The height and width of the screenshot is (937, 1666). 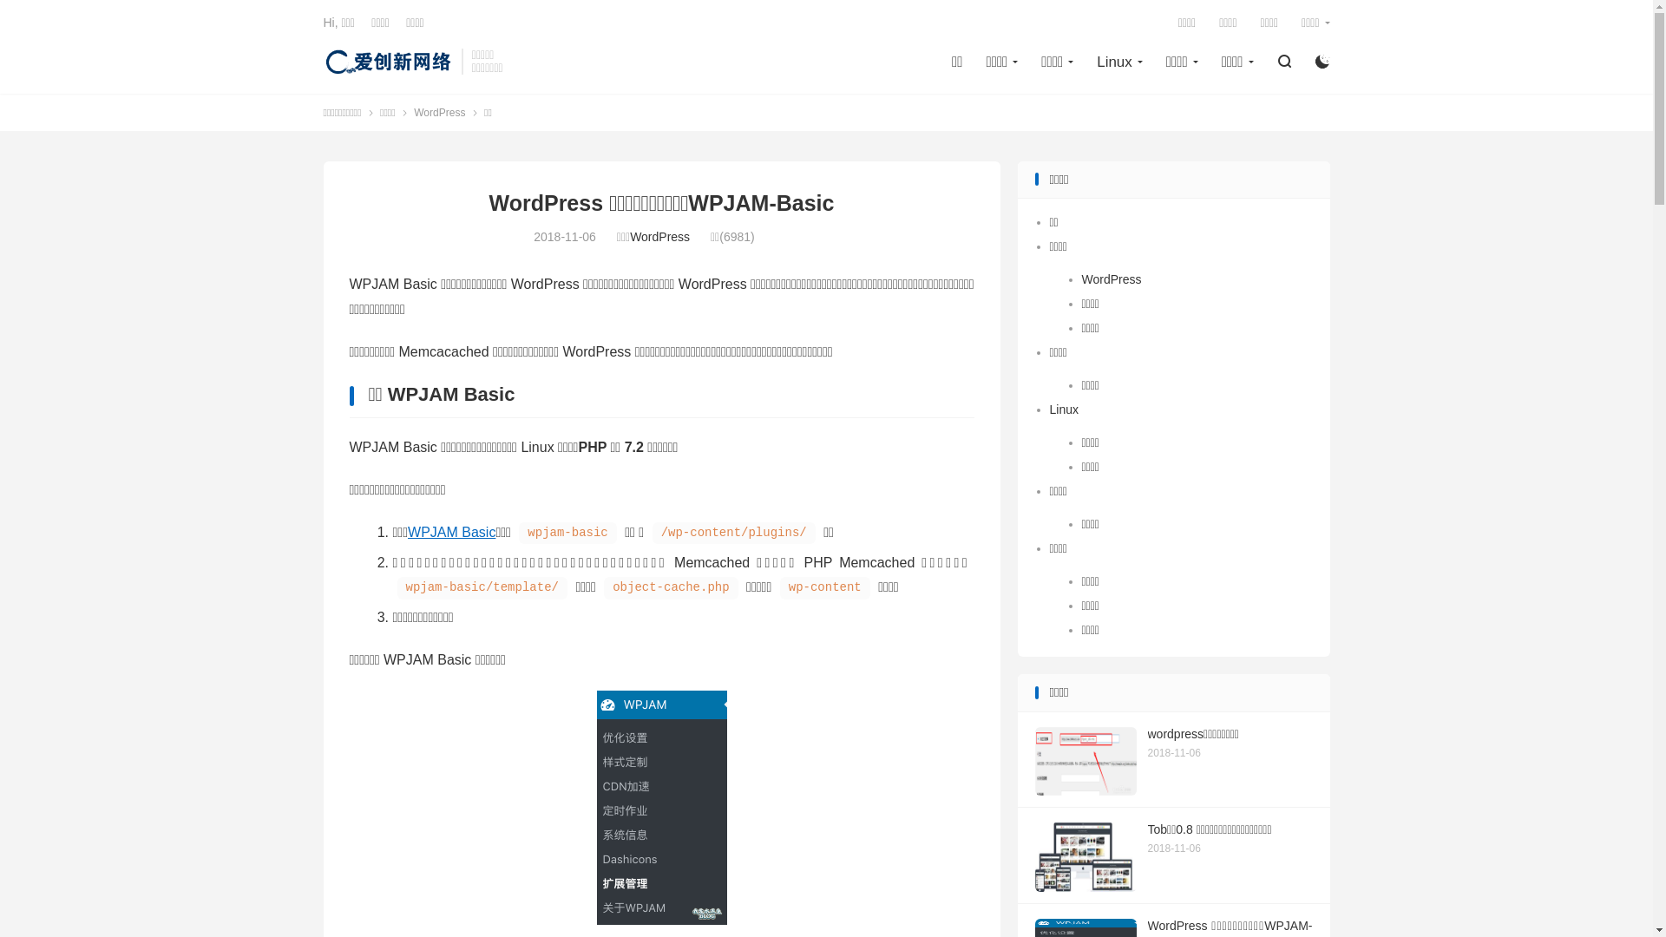 What do you see at coordinates (451, 533) in the screenshot?
I see `WPJAM Basic` at bounding box center [451, 533].